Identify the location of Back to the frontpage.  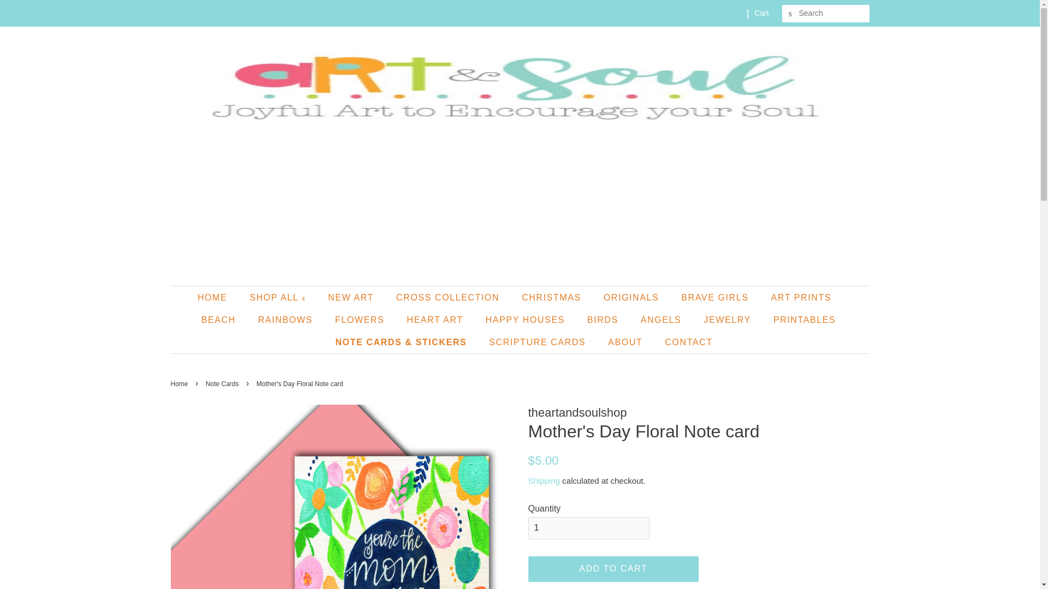
(180, 383).